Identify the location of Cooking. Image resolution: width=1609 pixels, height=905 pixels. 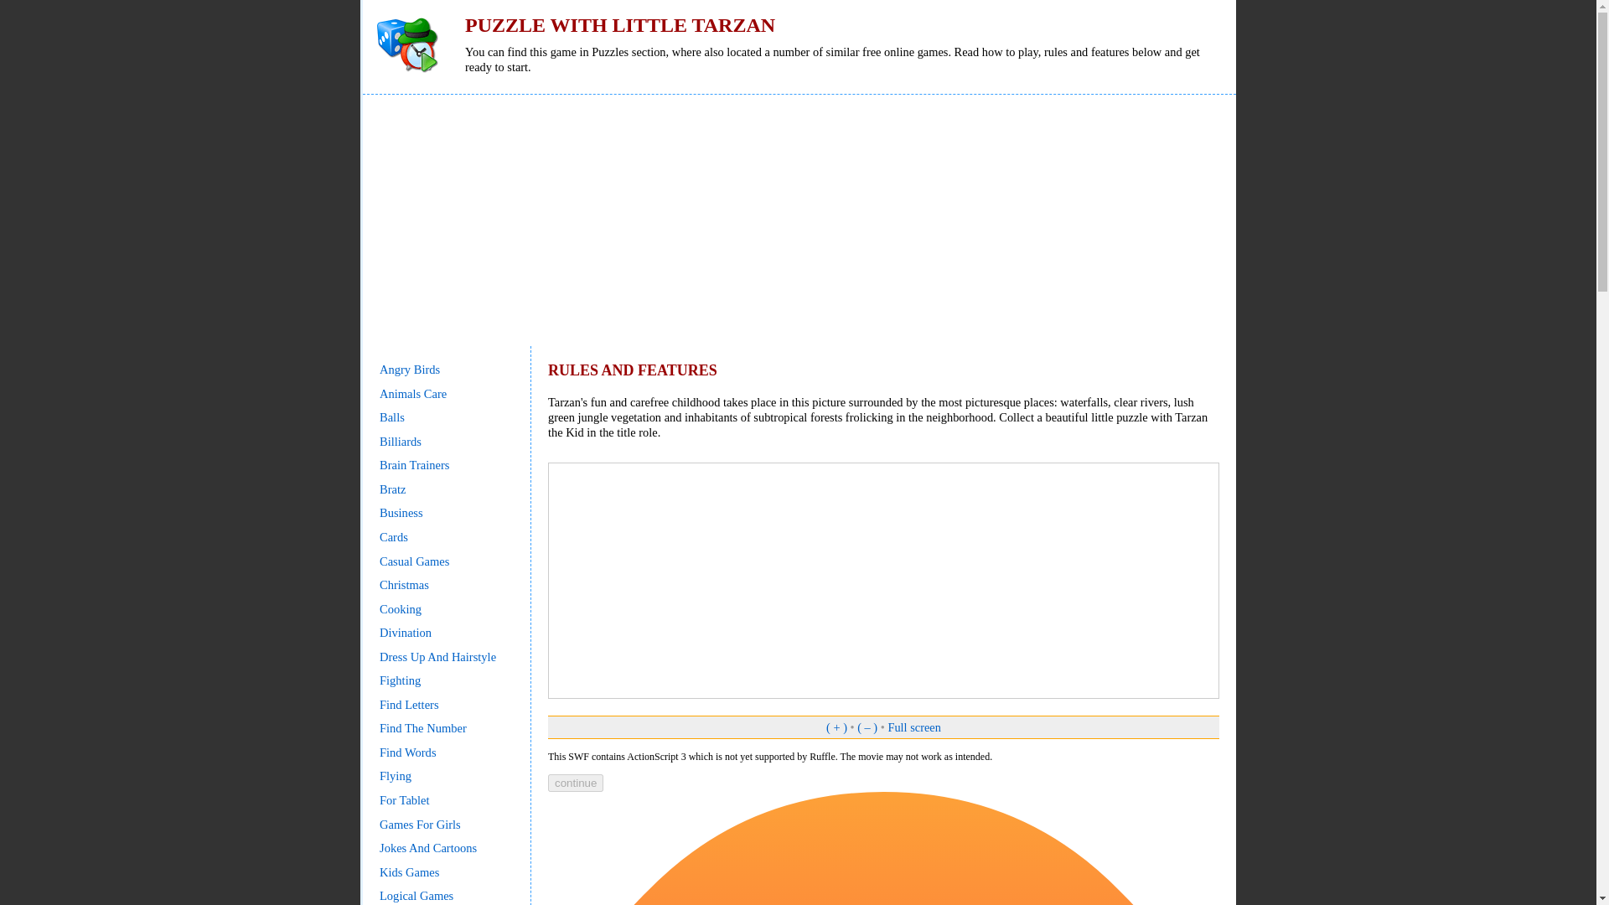
(401, 609).